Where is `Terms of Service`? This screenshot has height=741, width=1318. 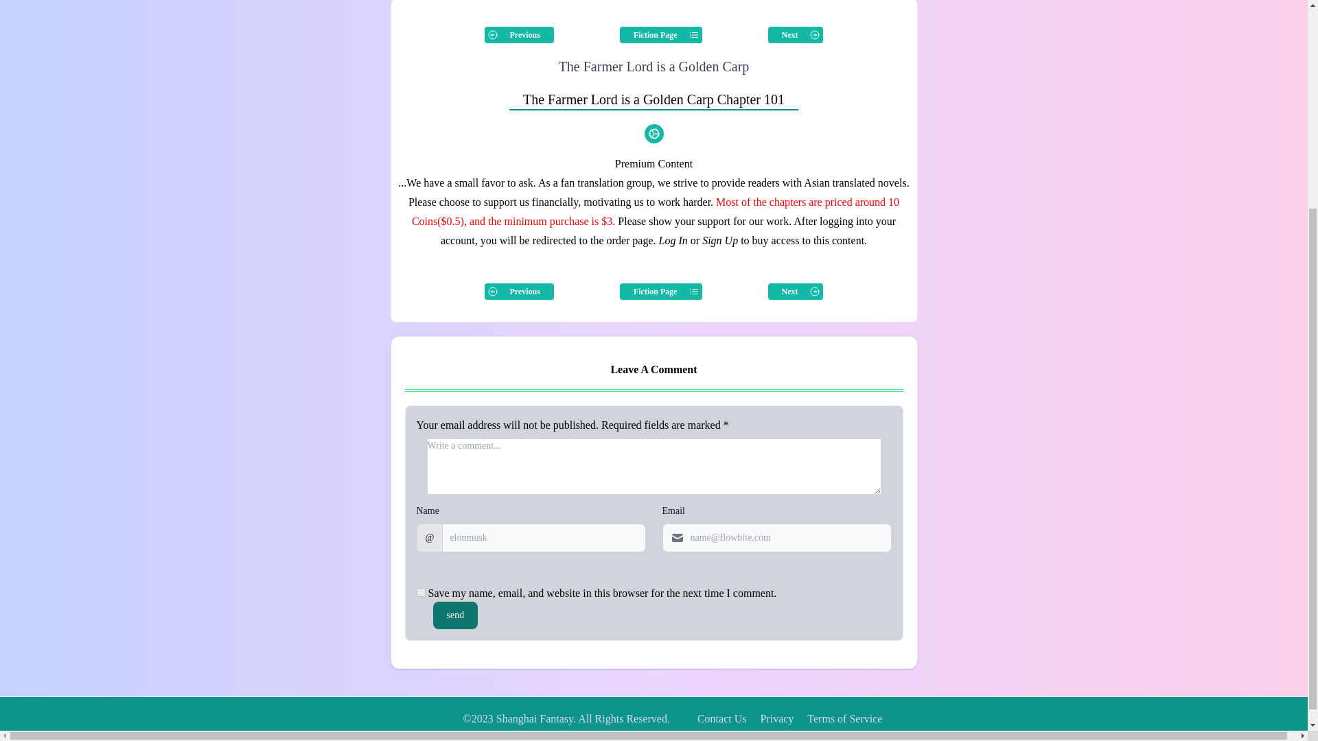 Terms of Service is located at coordinates (844, 718).